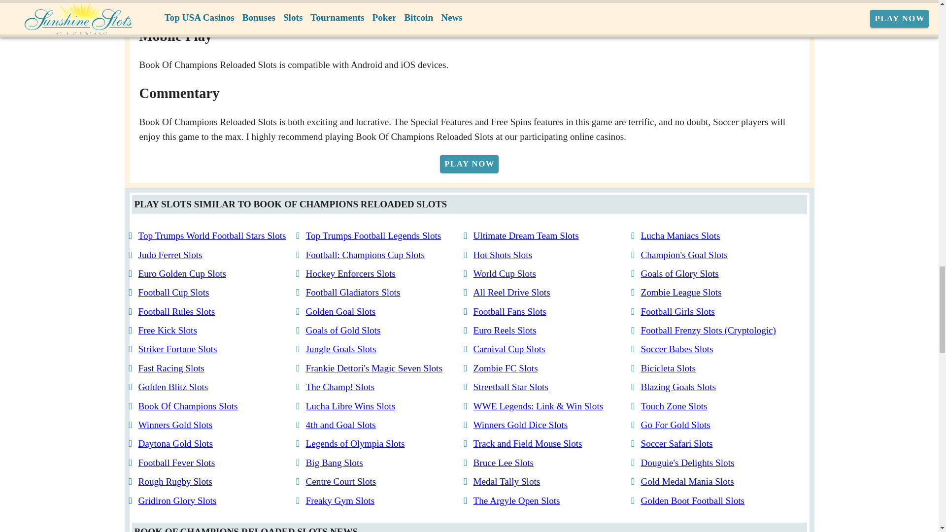  I want to click on Football: Champions Cup Slots, so click(365, 254).